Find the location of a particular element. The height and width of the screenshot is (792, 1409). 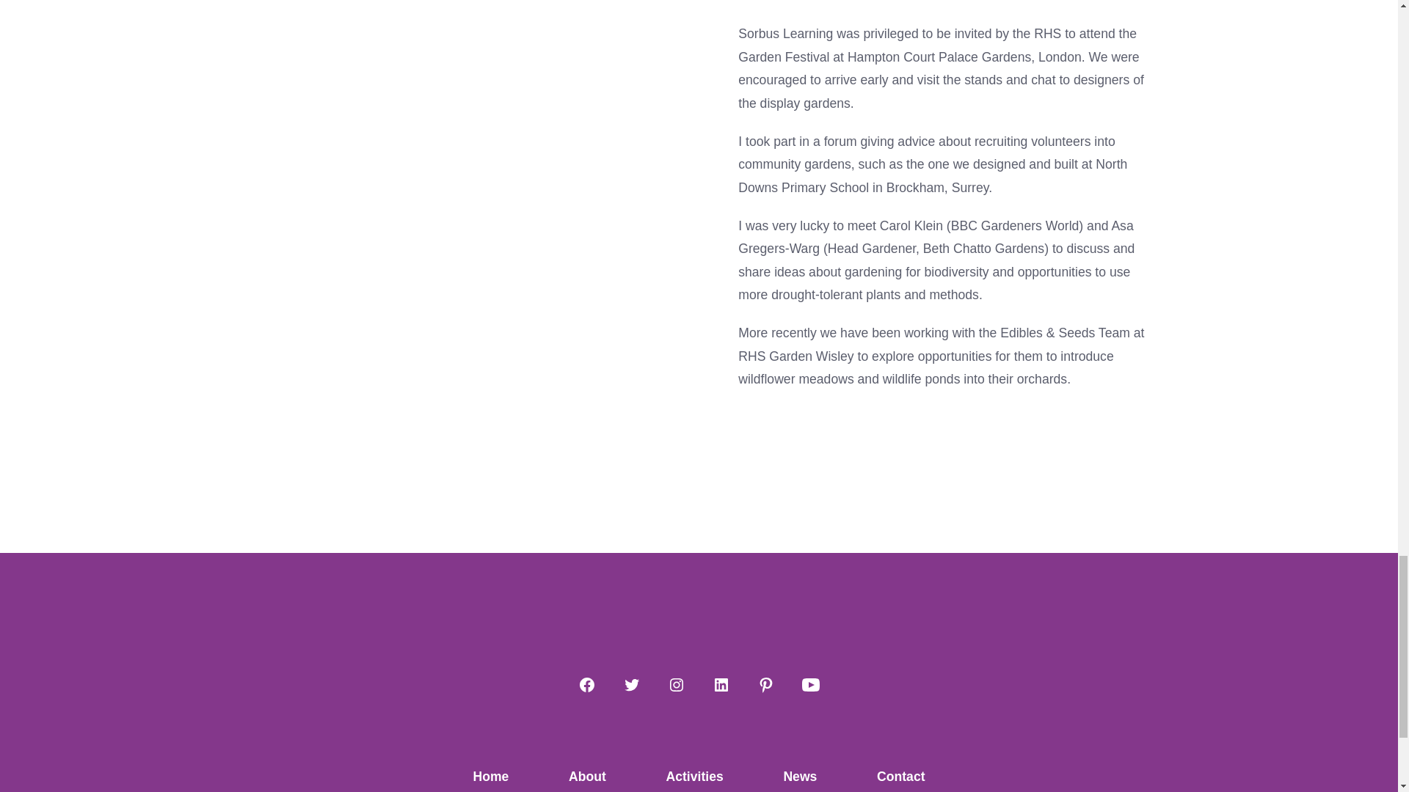

Home is located at coordinates (490, 776).